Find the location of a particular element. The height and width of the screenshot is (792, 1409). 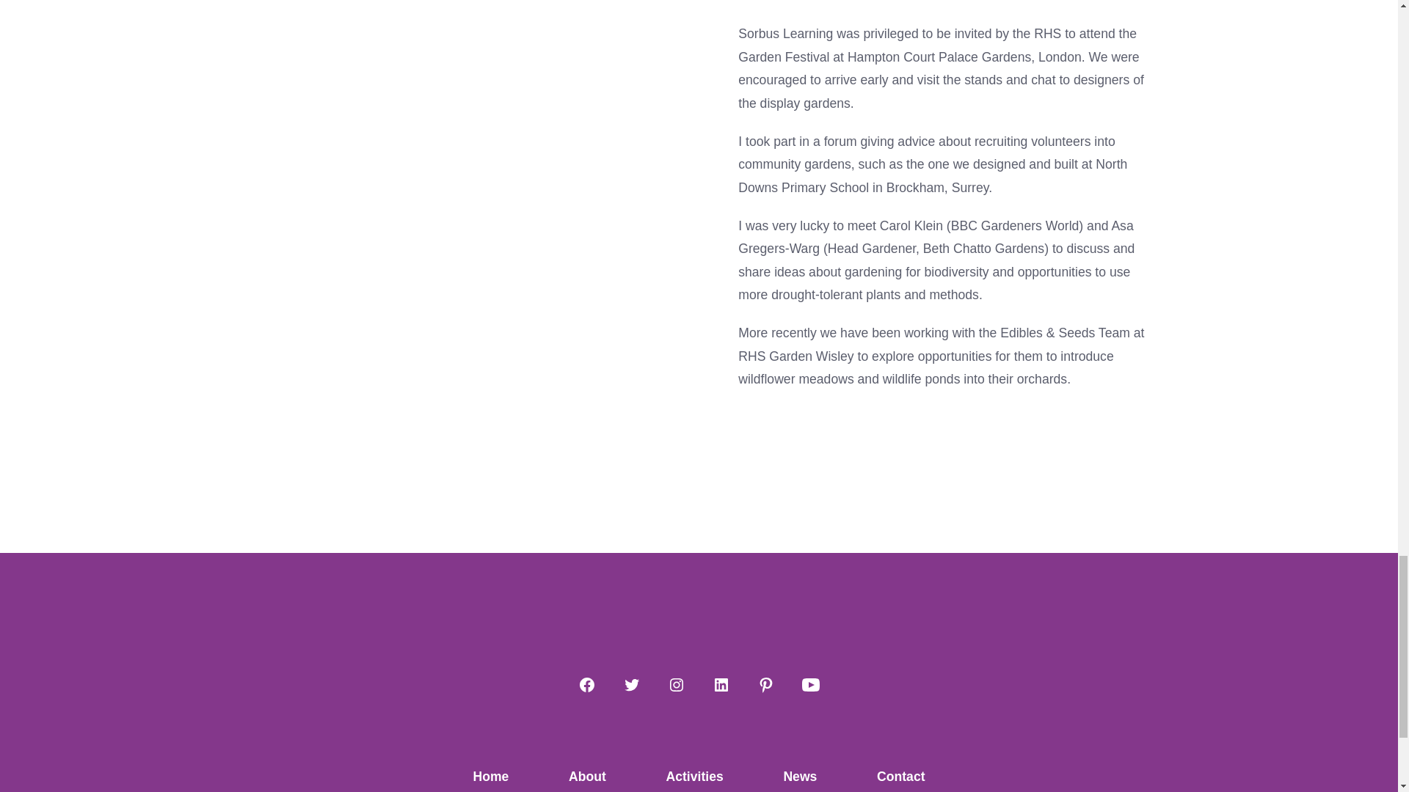

Home is located at coordinates (490, 776).